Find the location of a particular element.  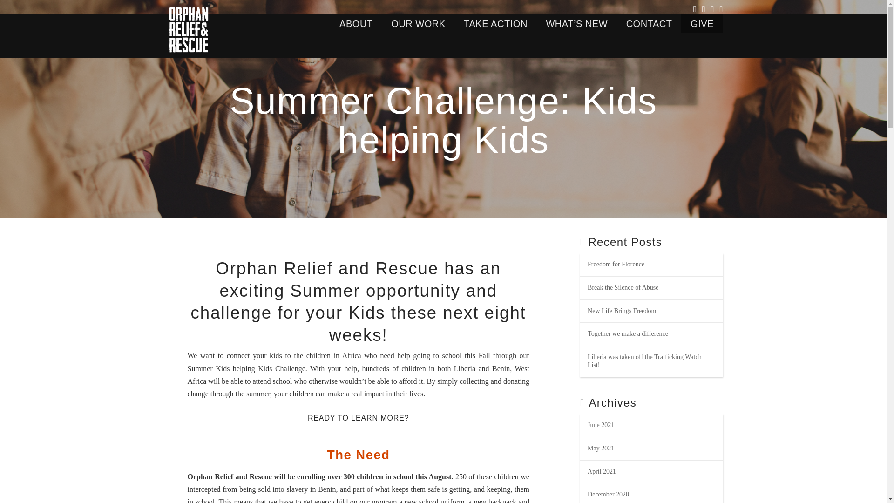

TAKE ACTION is located at coordinates (495, 23).